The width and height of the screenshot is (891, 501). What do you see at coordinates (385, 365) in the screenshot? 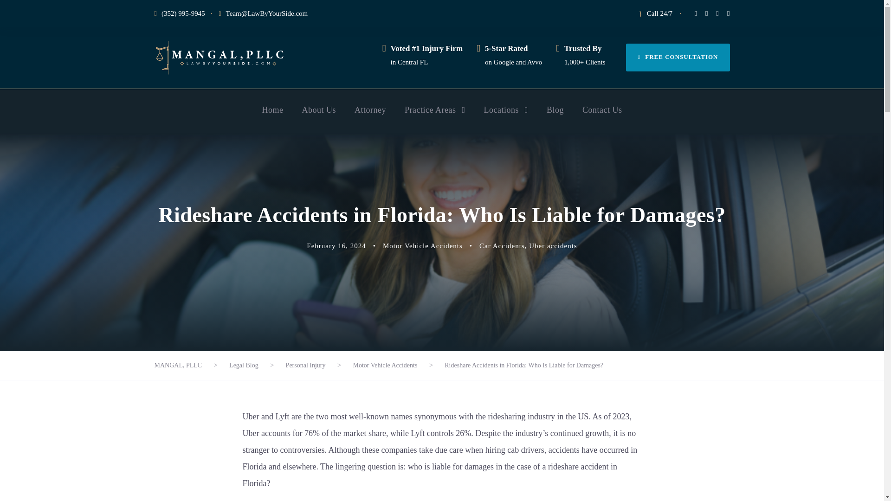
I see `Go to the Motor Vehicle Accidents category archives.` at bounding box center [385, 365].